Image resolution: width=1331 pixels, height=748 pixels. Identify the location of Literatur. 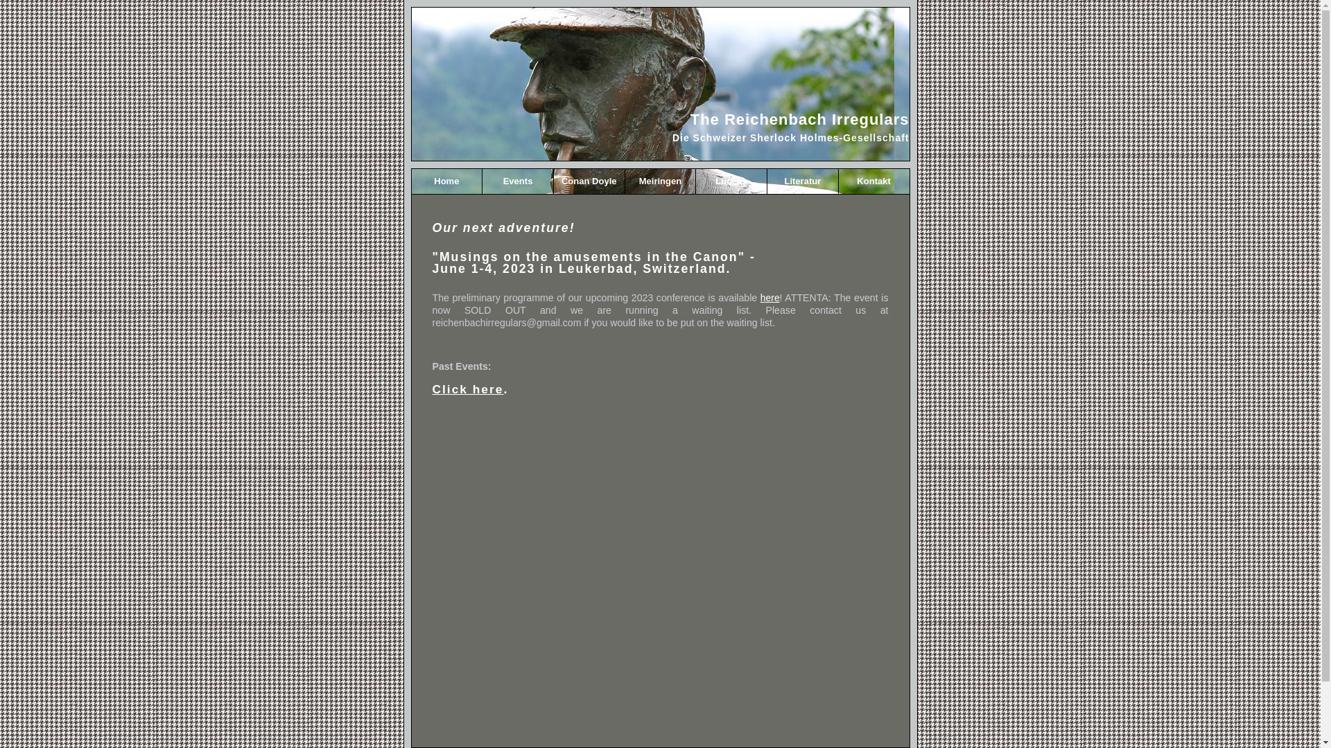
(803, 181).